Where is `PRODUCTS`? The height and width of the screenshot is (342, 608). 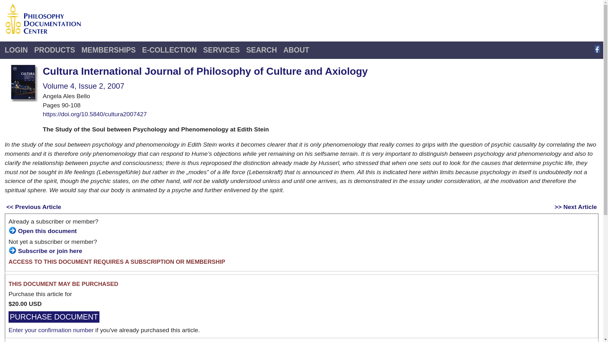 PRODUCTS is located at coordinates (54, 50).